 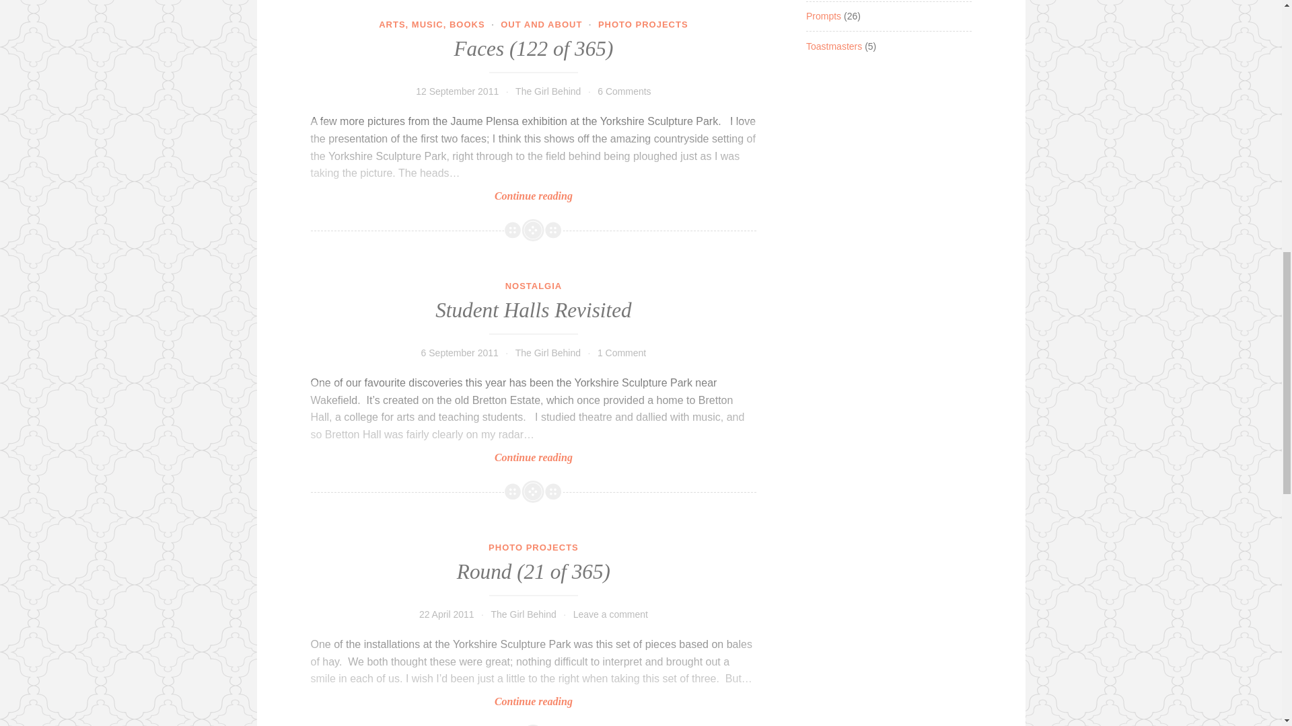 I want to click on ARTS, MUSIC, BOOKS, so click(x=431, y=24).